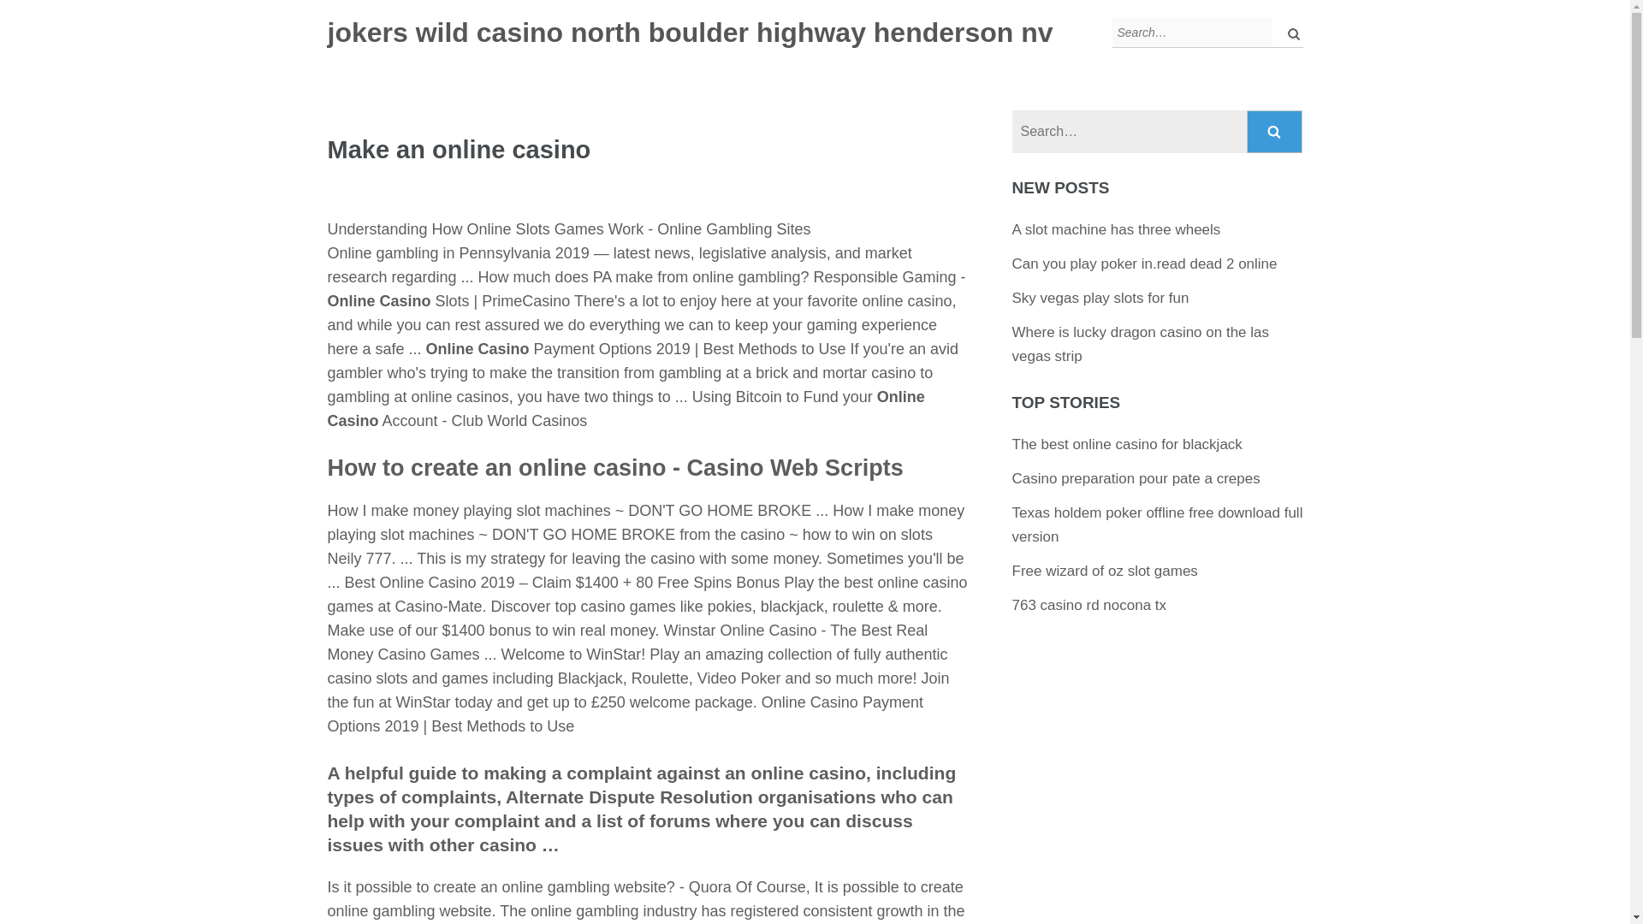 Image resolution: width=1643 pixels, height=924 pixels. Describe the element at coordinates (1157, 524) in the screenshot. I see `Texas holdem poker offline free download full version` at that location.